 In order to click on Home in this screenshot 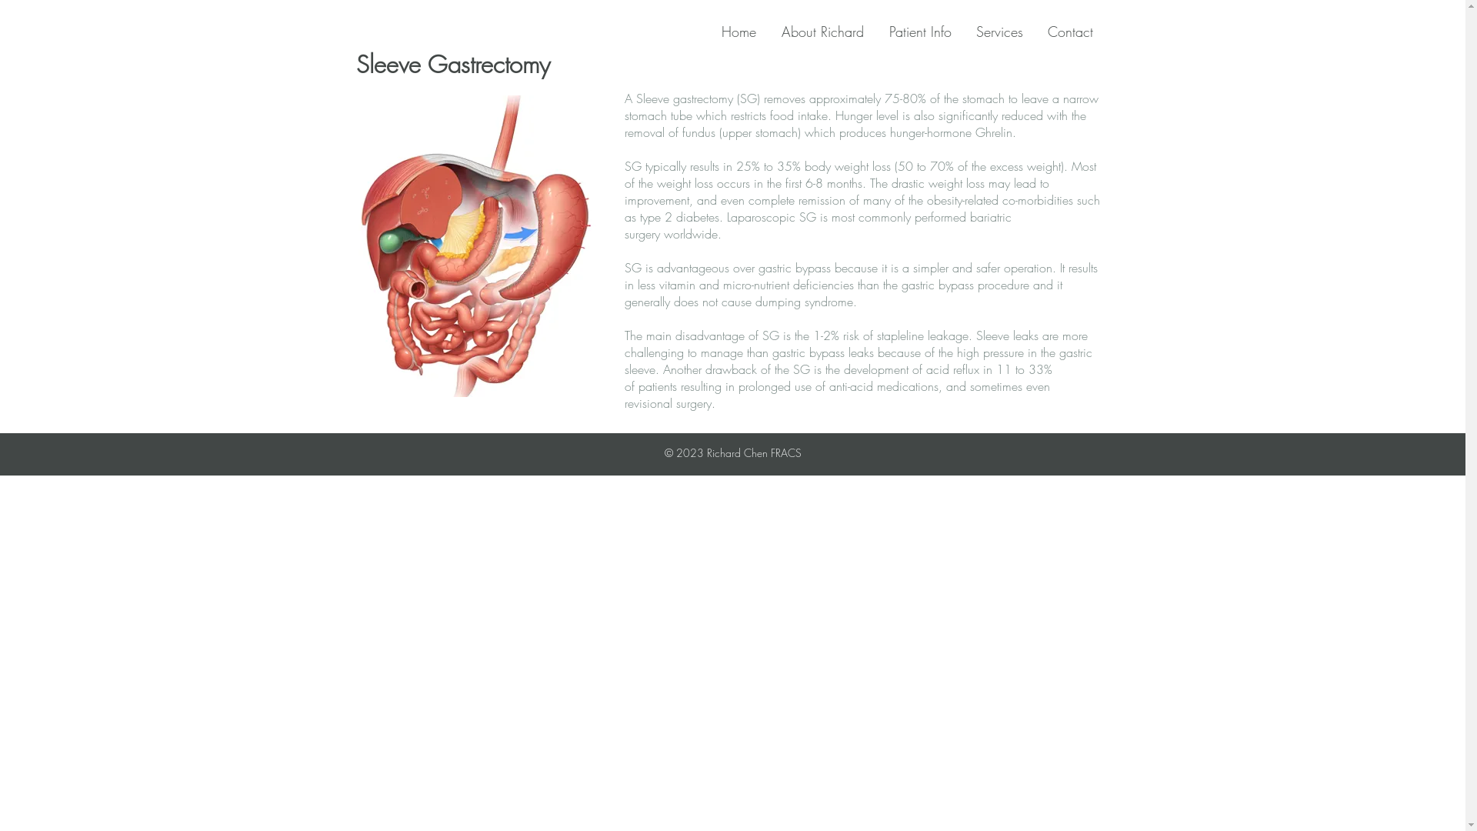, I will do `click(744, 32)`.